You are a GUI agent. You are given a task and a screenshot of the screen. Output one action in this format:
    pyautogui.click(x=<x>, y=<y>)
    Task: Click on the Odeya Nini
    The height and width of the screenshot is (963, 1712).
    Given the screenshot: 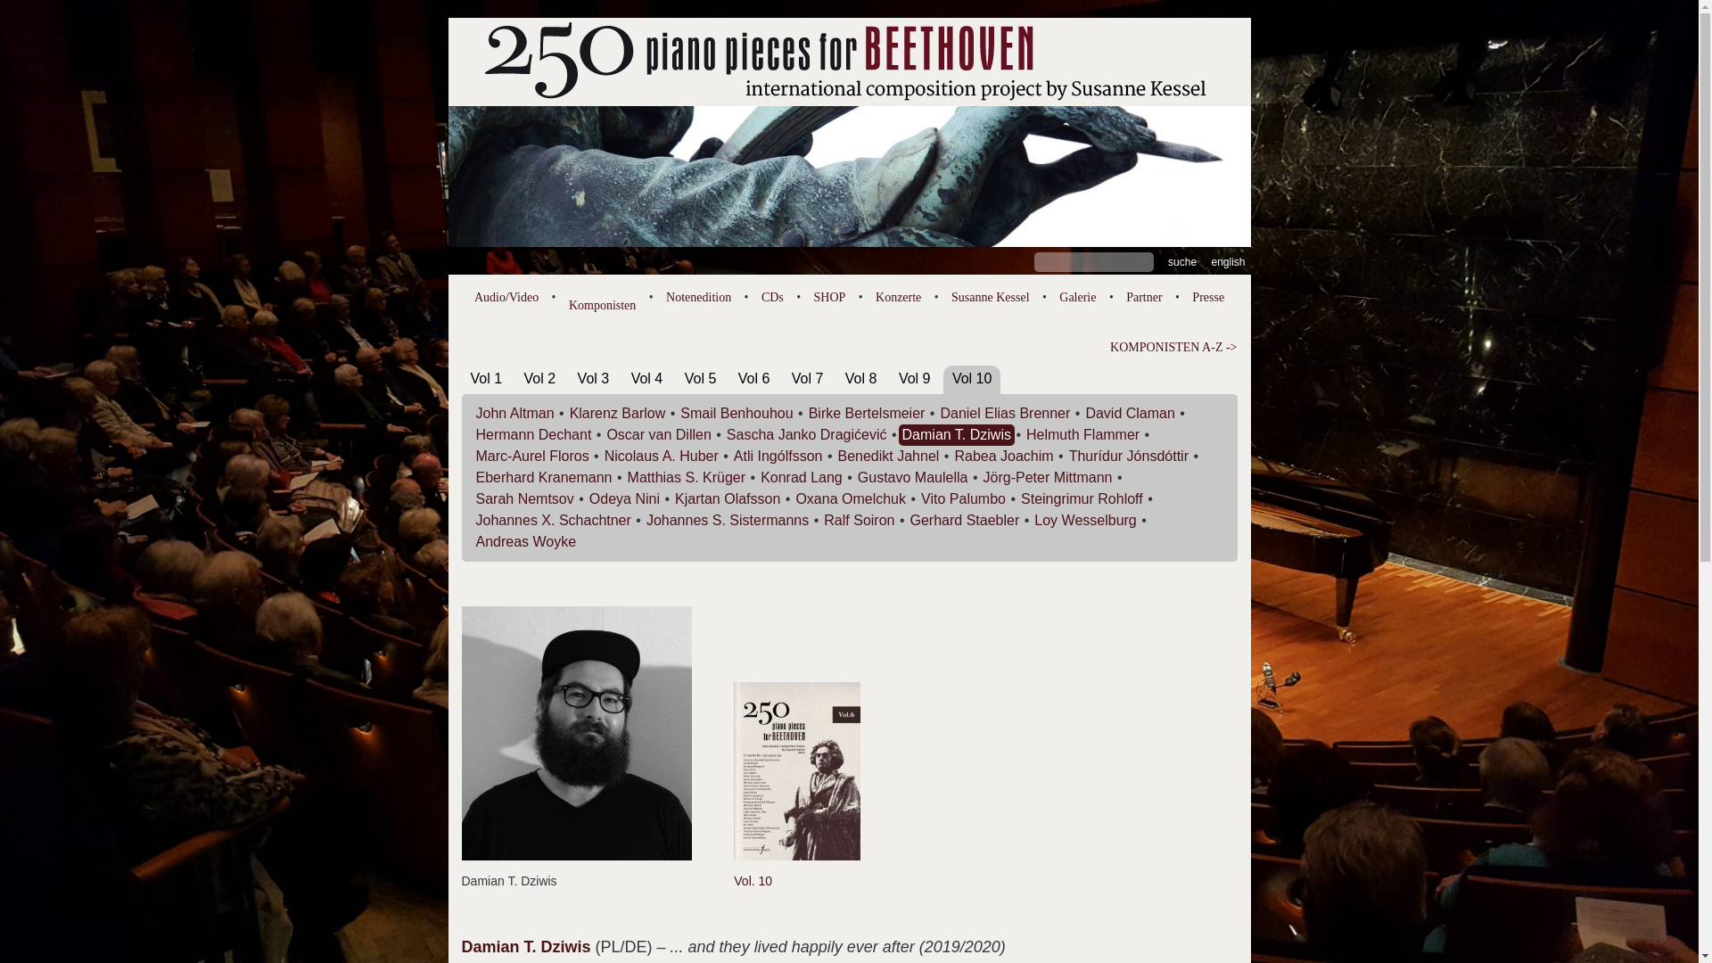 What is the action you would take?
    pyautogui.click(x=624, y=499)
    